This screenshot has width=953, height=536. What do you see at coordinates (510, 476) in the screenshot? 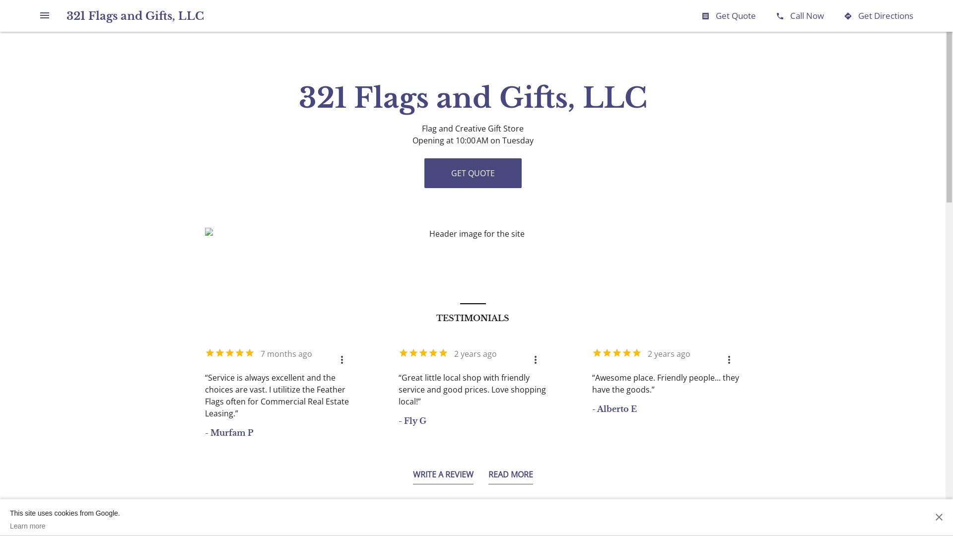
I see `READ MORE` at bounding box center [510, 476].